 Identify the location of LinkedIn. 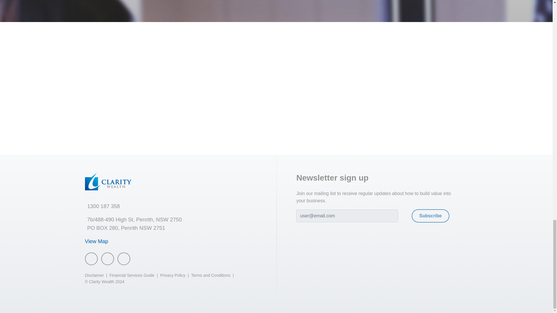
(123, 259).